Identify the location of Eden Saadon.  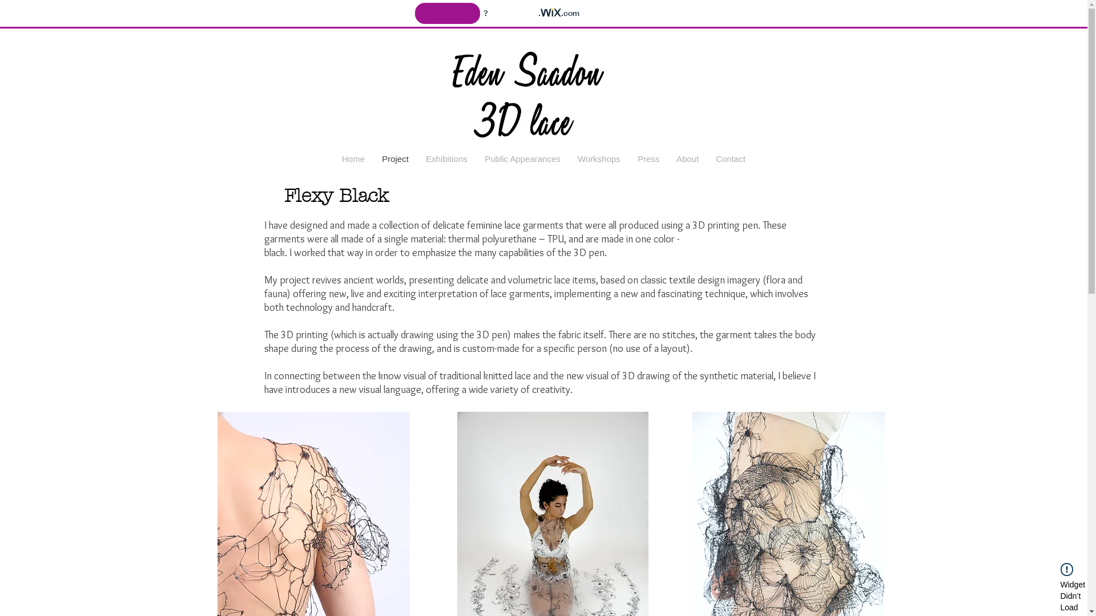
(544, 87).